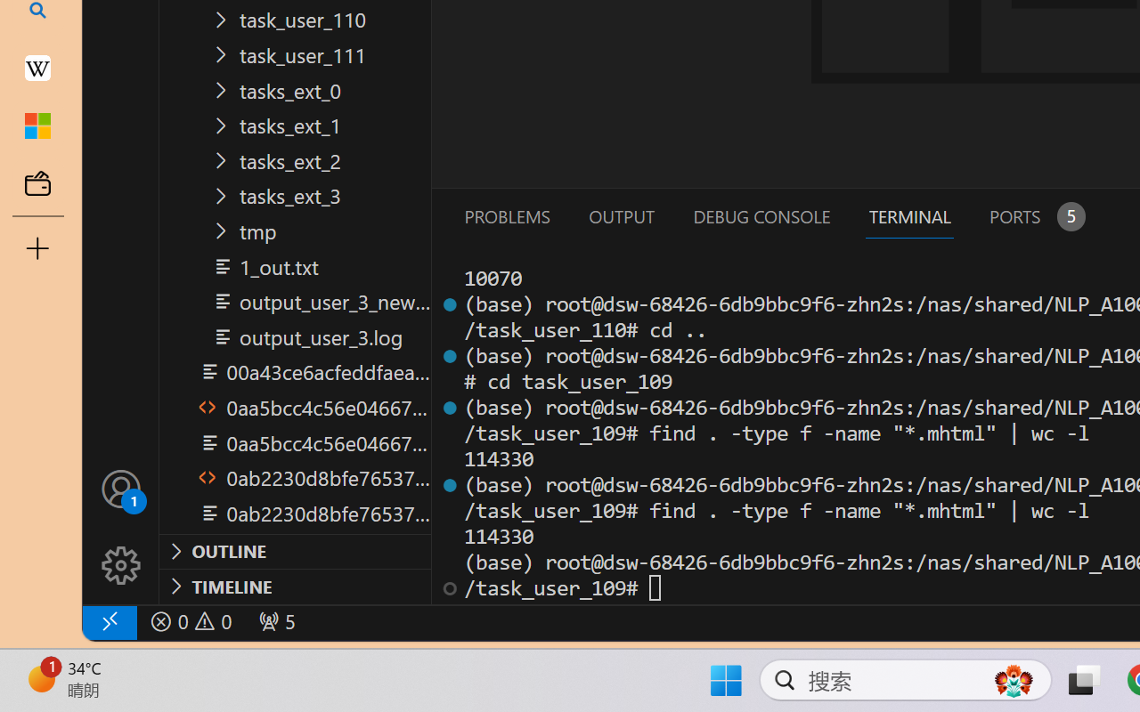 The height and width of the screenshot is (712, 1140). What do you see at coordinates (121, 488) in the screenshot?
I see `Accounts - Sign in requested` at bounding box center [121, 488].